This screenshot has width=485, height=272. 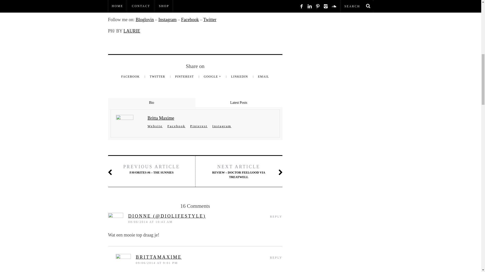 I want to click on Website, so click(x=155, y=126).